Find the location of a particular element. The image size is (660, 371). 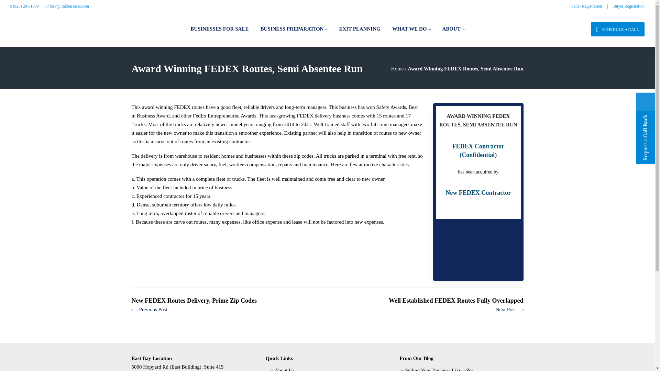

Seller Registration is located at coordinates (586, 6).